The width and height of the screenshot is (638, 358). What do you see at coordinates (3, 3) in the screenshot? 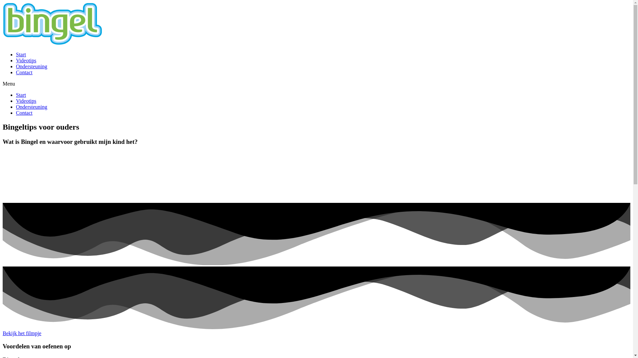
I see `Ga naar de inhoud` at bounding box center [3, 3].